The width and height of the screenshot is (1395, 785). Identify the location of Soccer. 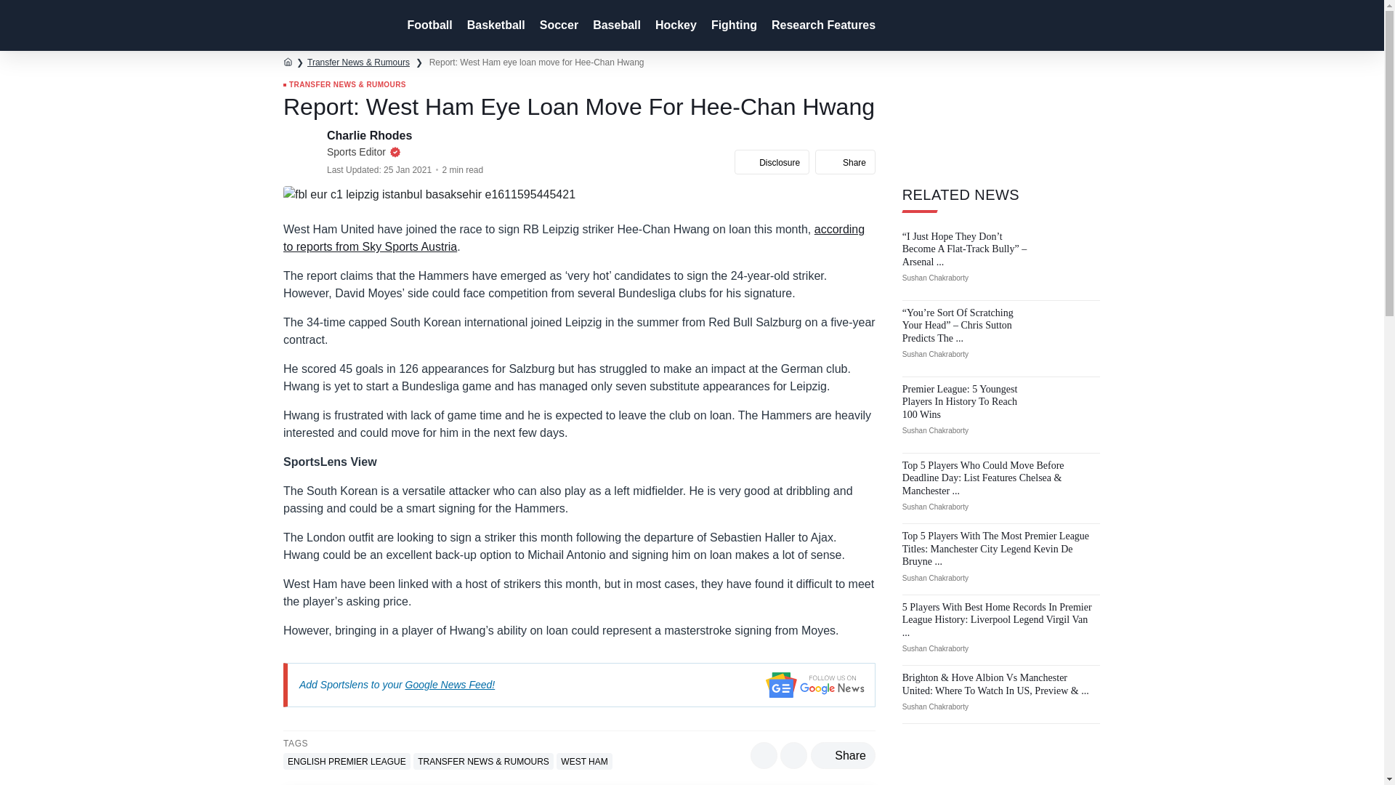
(558, 25).